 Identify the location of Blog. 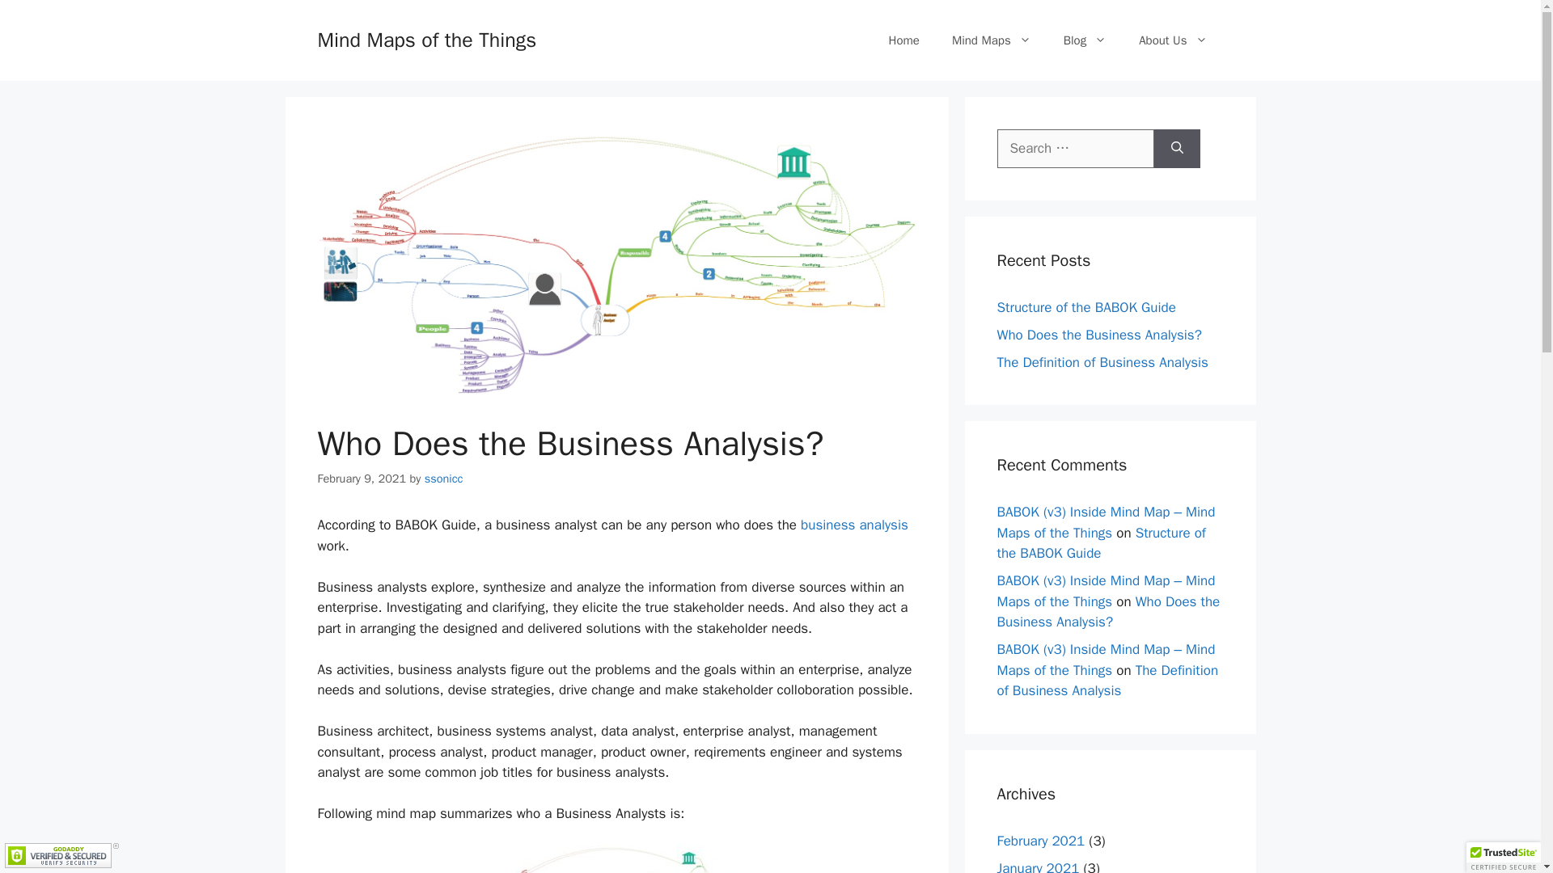
(1085, 40).